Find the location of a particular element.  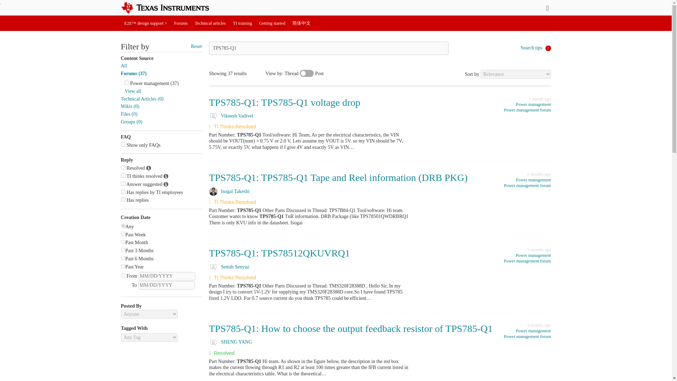

TPS785-Q1 is located at coordinates (328, 48).